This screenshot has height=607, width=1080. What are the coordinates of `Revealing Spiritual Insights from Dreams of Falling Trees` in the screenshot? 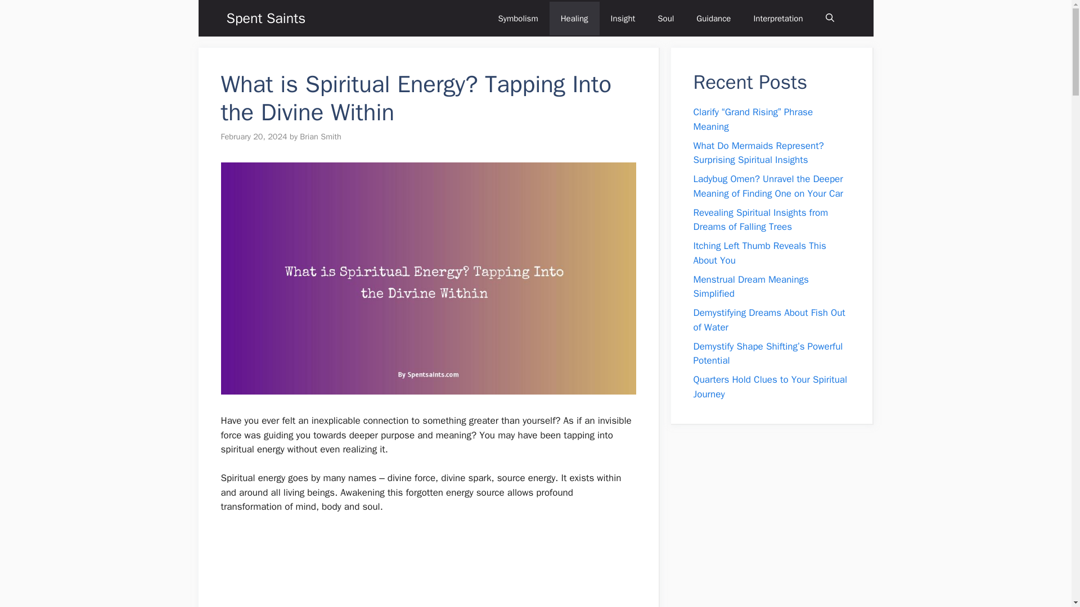 It's located at (760, 220).